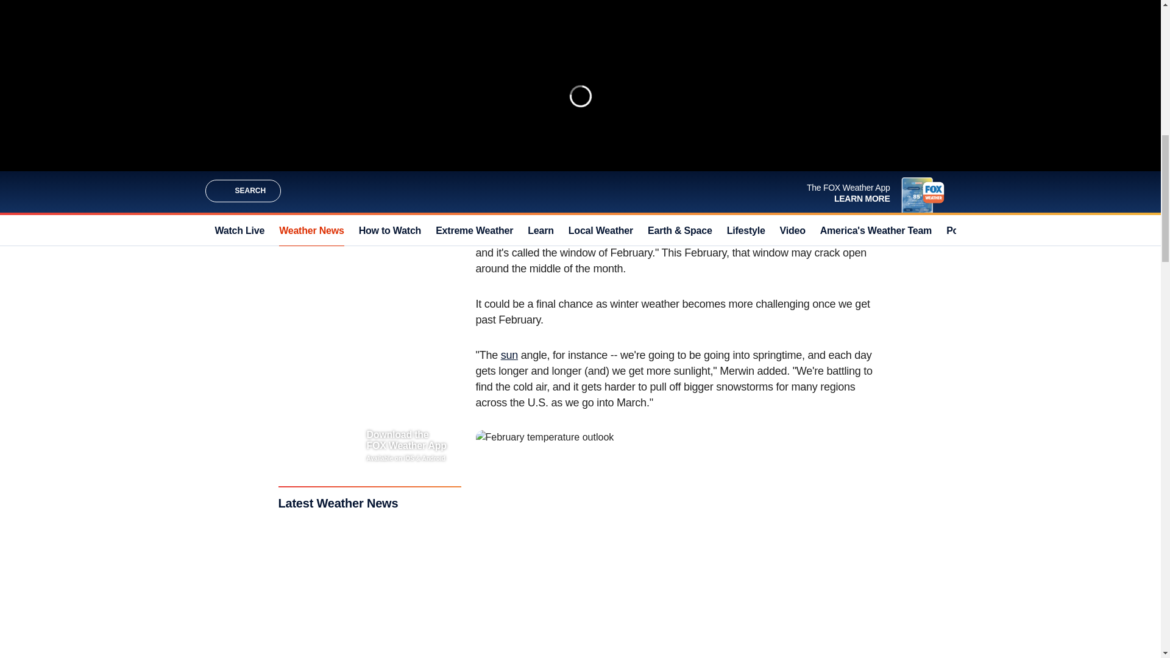 The width and height of the screenshot is (1170, 658). I want to click on sun, so click(509, 355).